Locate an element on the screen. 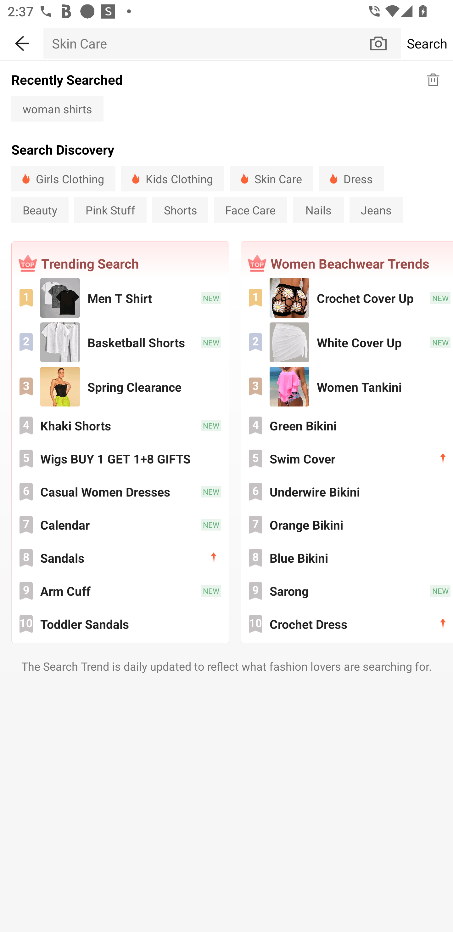 The width and height of the screenshot is (453, 932). Basketball Shorts 2 Basketball Shorts NEW is located at coordinates (120, 343).